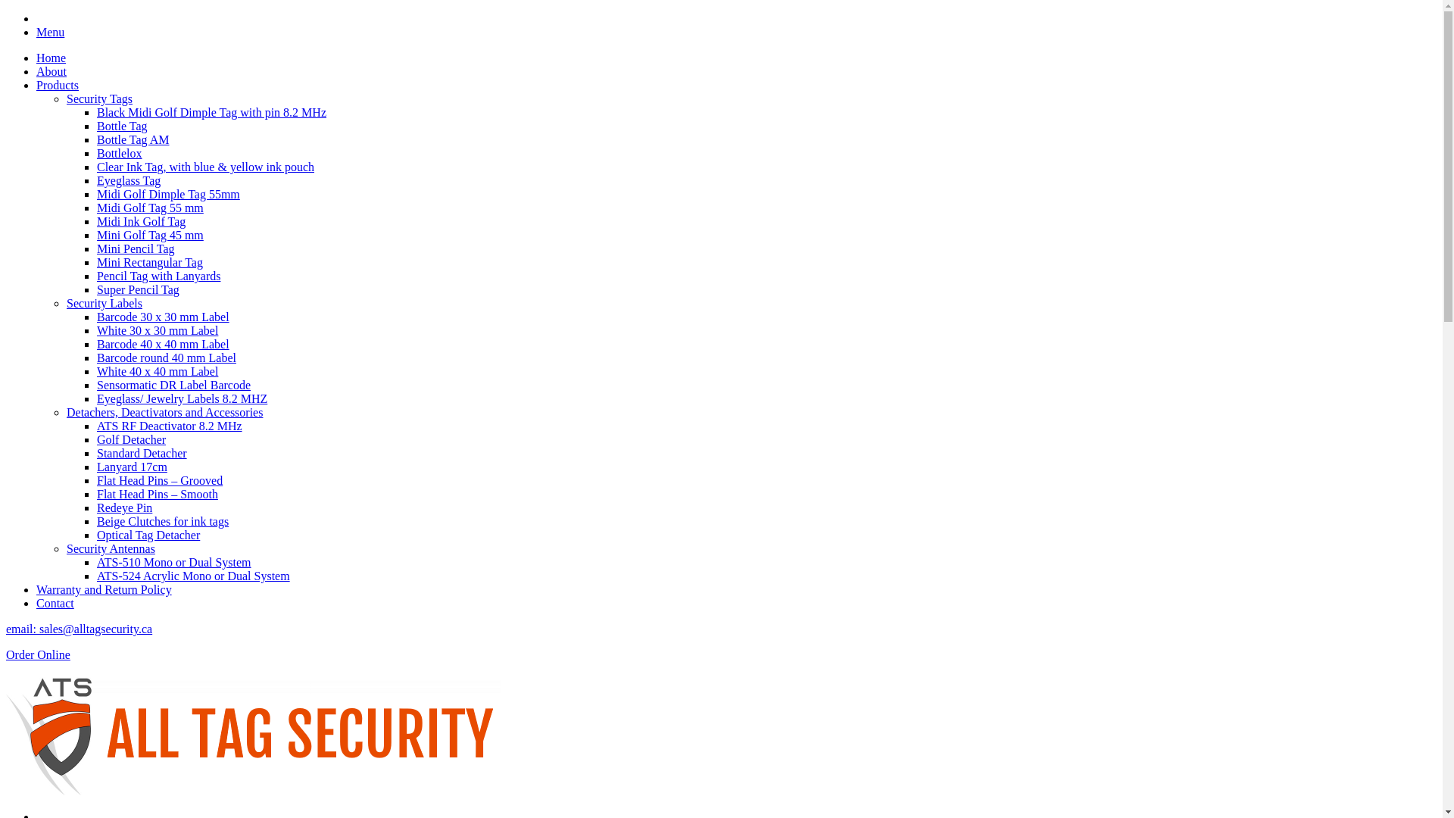  Describe the element at coordinates (182, 398) in the screenshot. I see `Eyeglass/ Jewelry Labels 8.2 MHZ` at that location.